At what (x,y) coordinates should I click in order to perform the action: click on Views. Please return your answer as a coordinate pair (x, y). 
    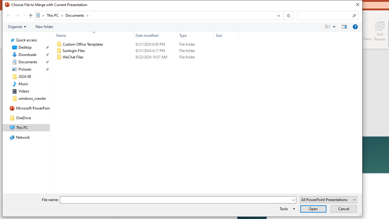
    Looking at the image, I should click on (331, 26).